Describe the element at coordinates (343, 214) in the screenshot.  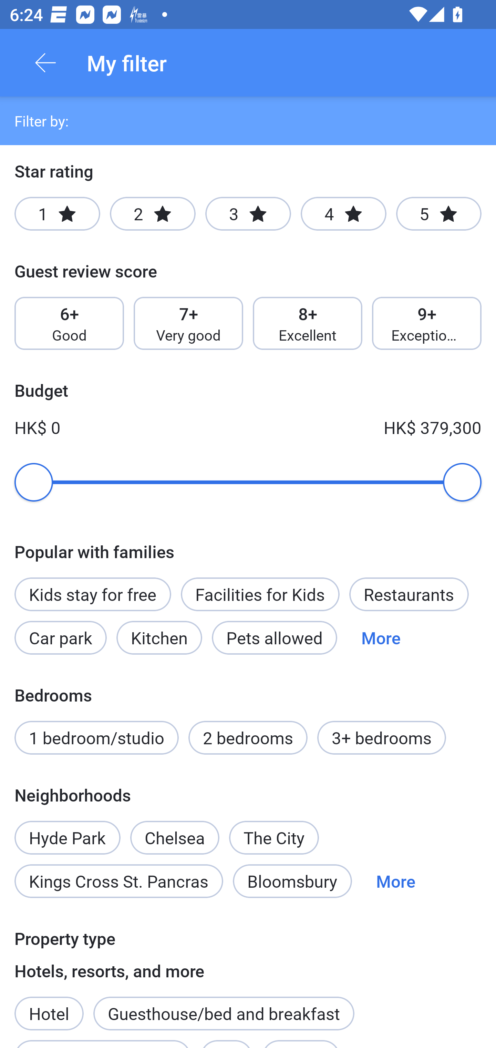
I see `4` at that location.